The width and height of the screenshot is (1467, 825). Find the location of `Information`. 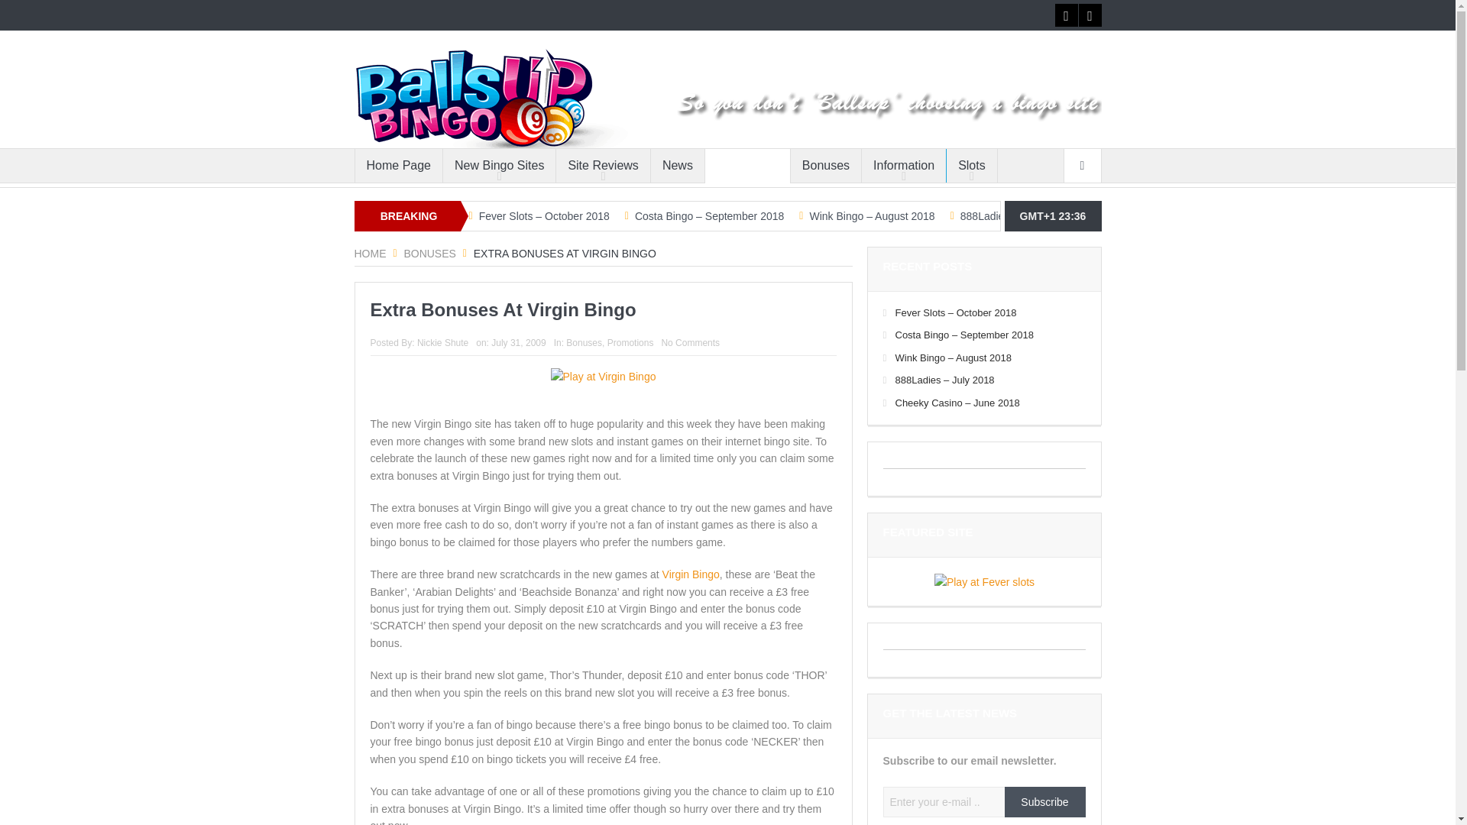

Information is located at coordinates (904, 165).